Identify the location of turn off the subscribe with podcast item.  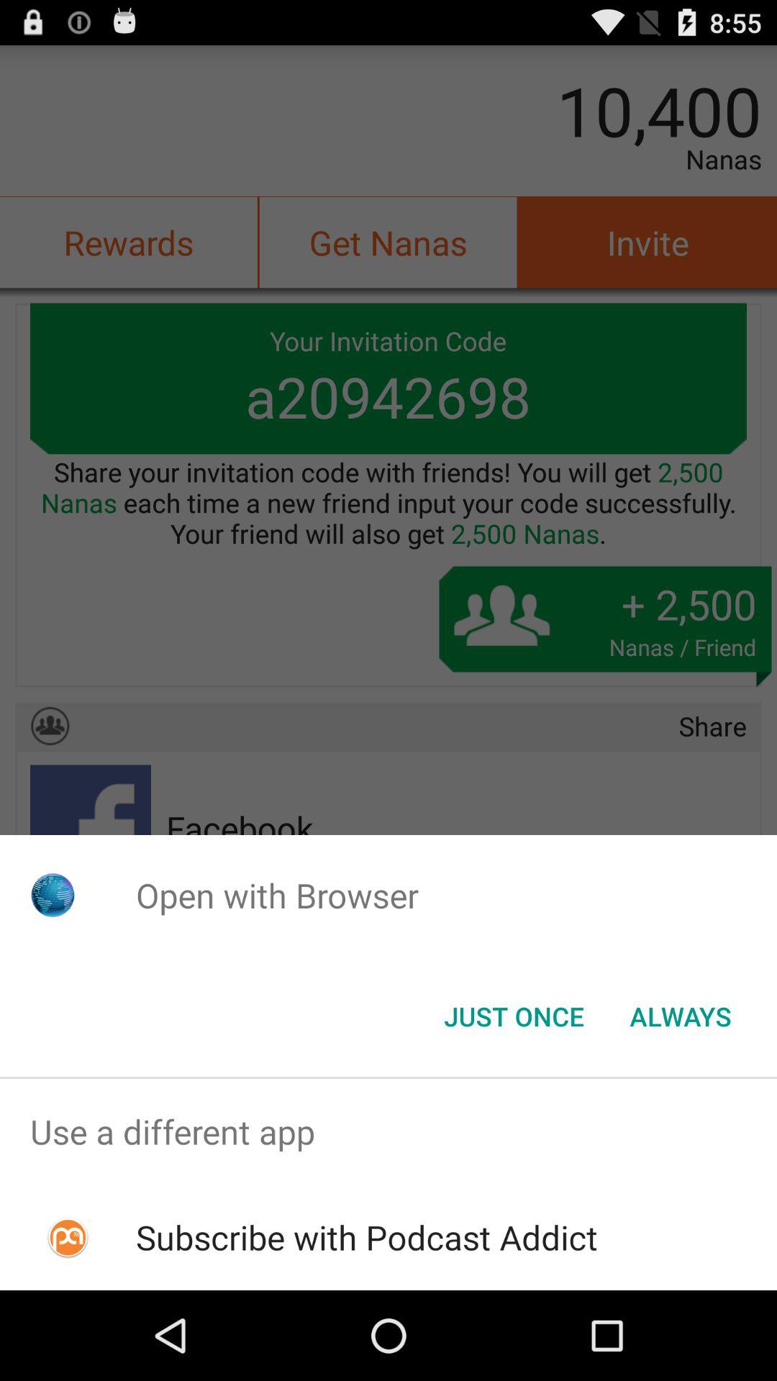
(367, 1237).